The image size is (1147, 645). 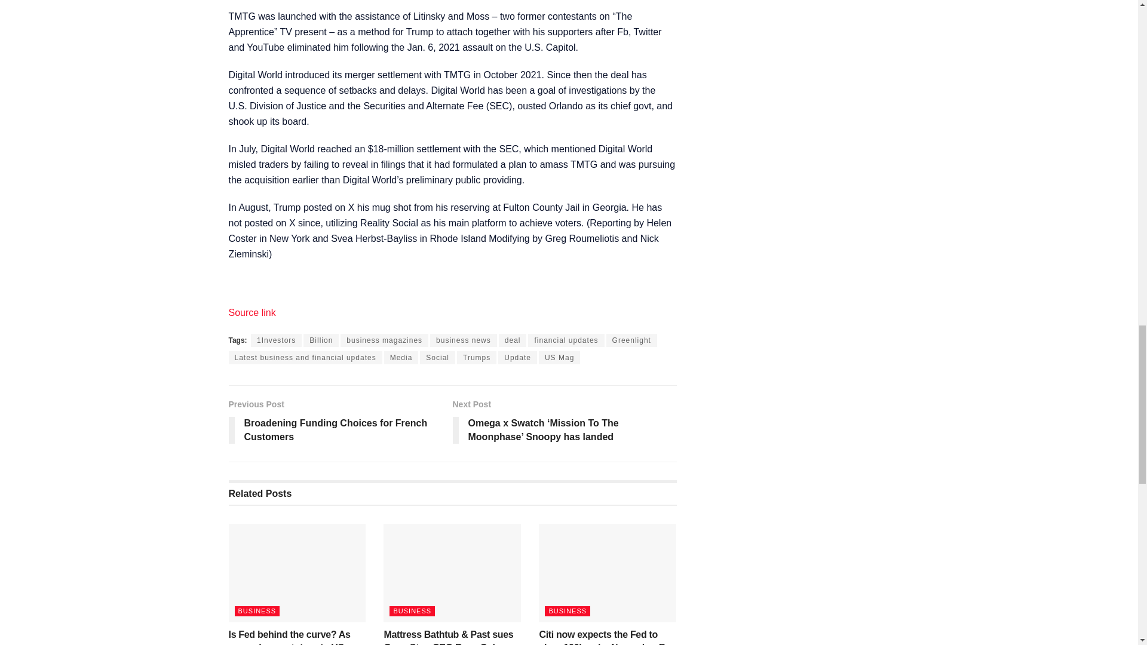 What do you see at coordinates (276, 340) in the screenshot?
I see `1Investors` at bounding box center [276, 340].